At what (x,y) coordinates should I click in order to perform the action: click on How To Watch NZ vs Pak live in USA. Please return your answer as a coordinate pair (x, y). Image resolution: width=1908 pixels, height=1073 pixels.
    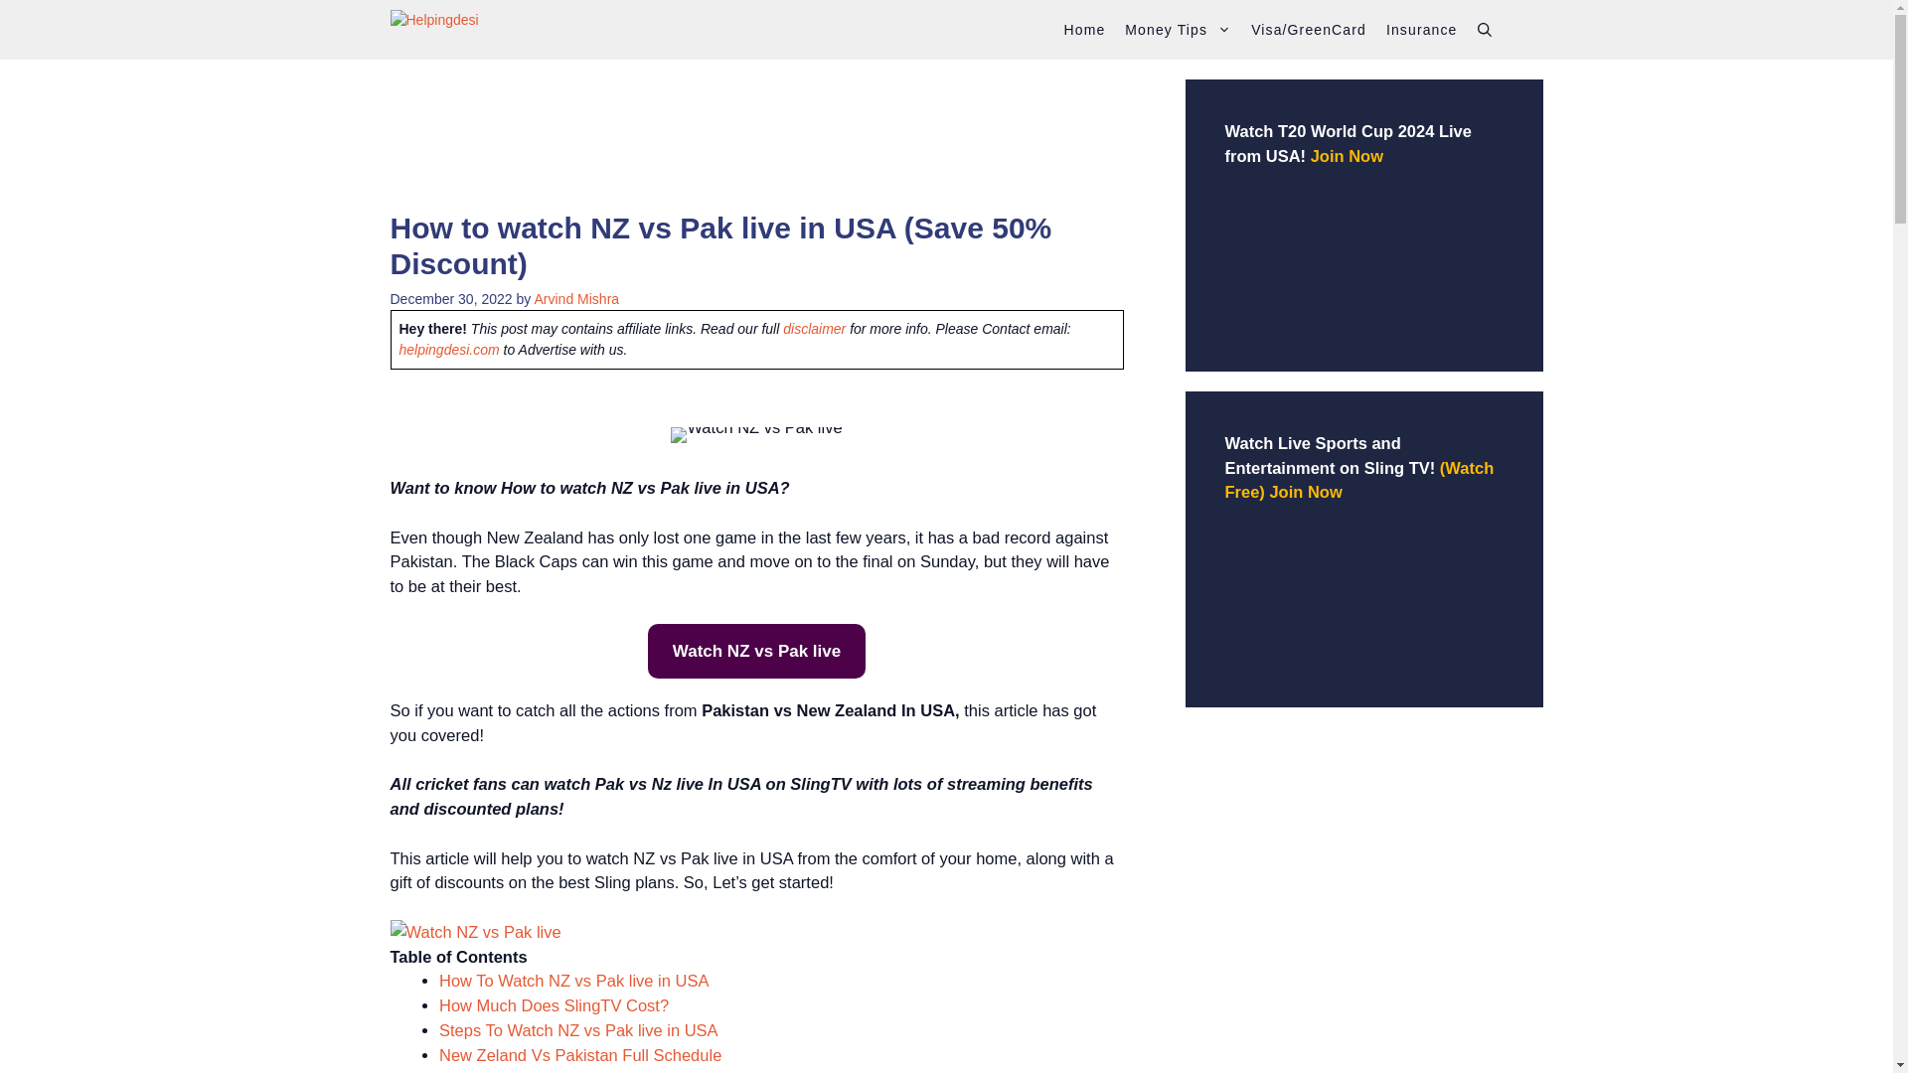
    Looking at the image, I should click on (572, 980).